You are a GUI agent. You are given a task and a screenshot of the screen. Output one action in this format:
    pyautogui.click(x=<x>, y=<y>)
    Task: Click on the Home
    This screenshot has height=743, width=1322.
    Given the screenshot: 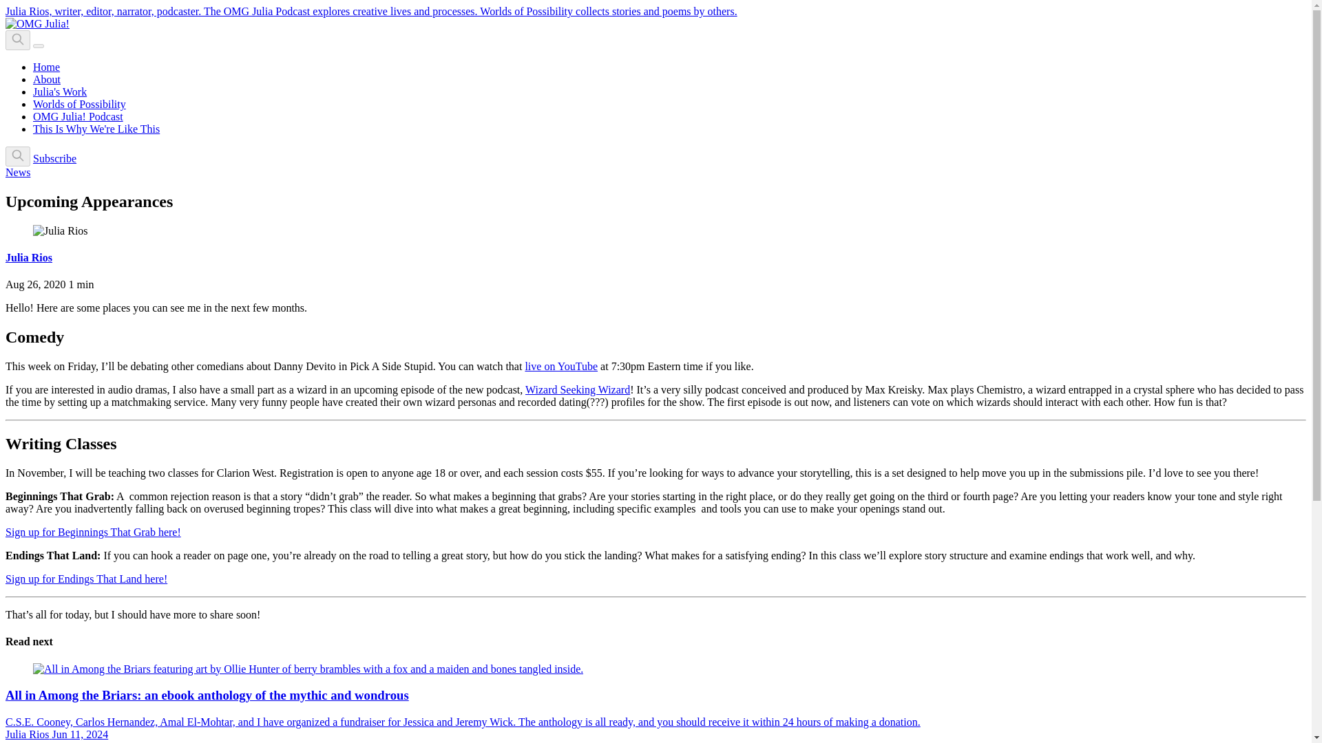 What is the action you would take?
    pyautogui.click(x=46, y=66)
    